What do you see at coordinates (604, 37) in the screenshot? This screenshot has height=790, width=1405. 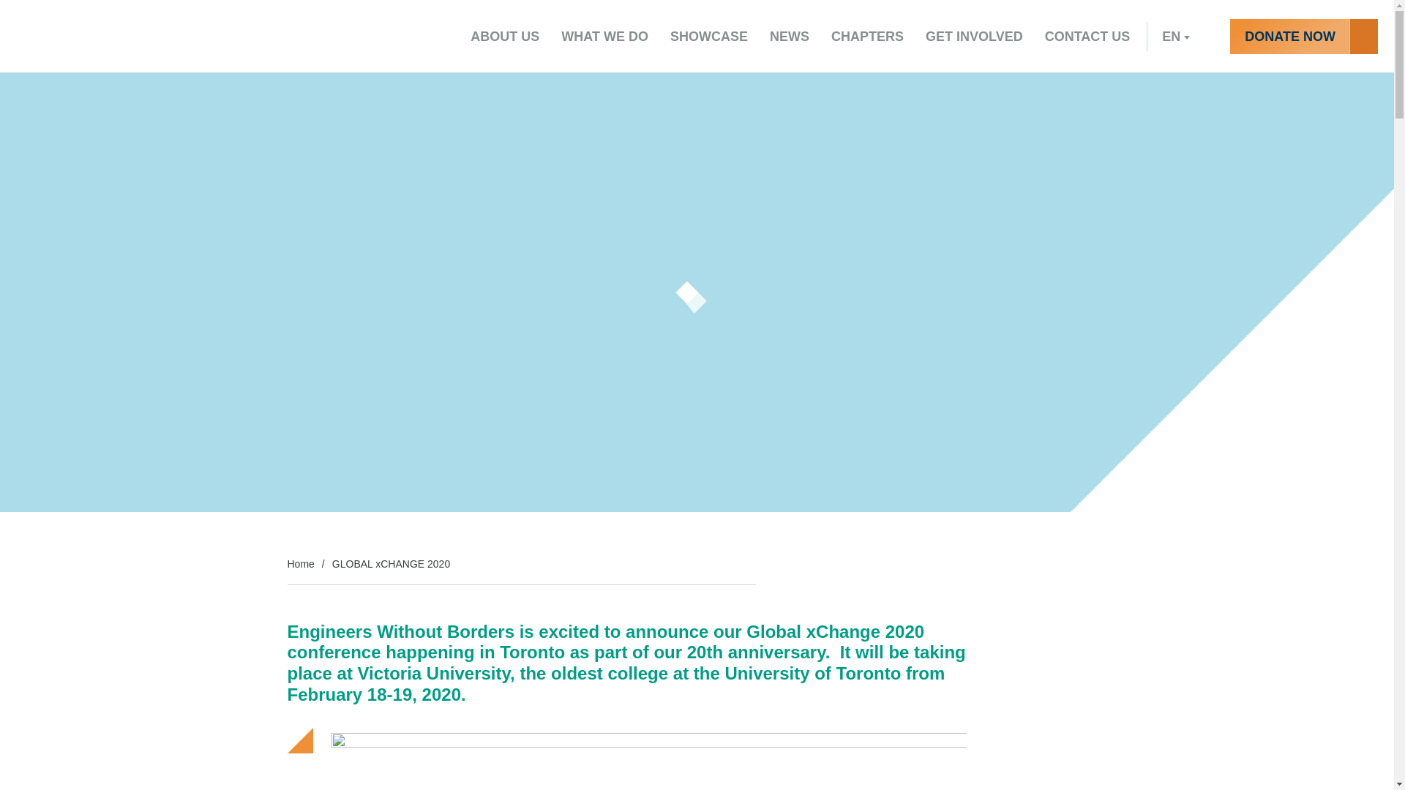 I see `WHAT WE DO` at bounding box center [604, 37].